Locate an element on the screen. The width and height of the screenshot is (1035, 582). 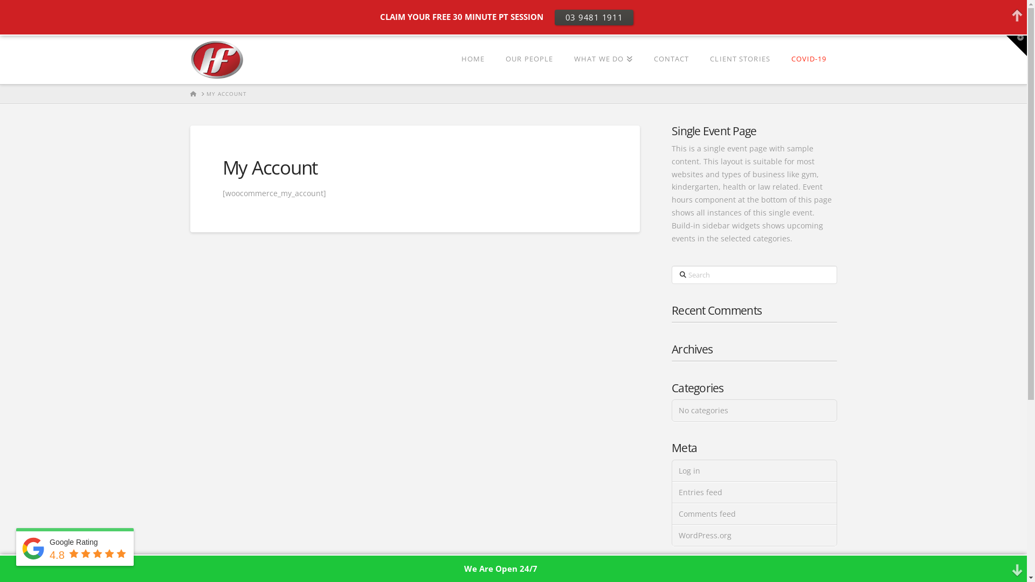
WordPress.org is located at coordinates (754, 536).